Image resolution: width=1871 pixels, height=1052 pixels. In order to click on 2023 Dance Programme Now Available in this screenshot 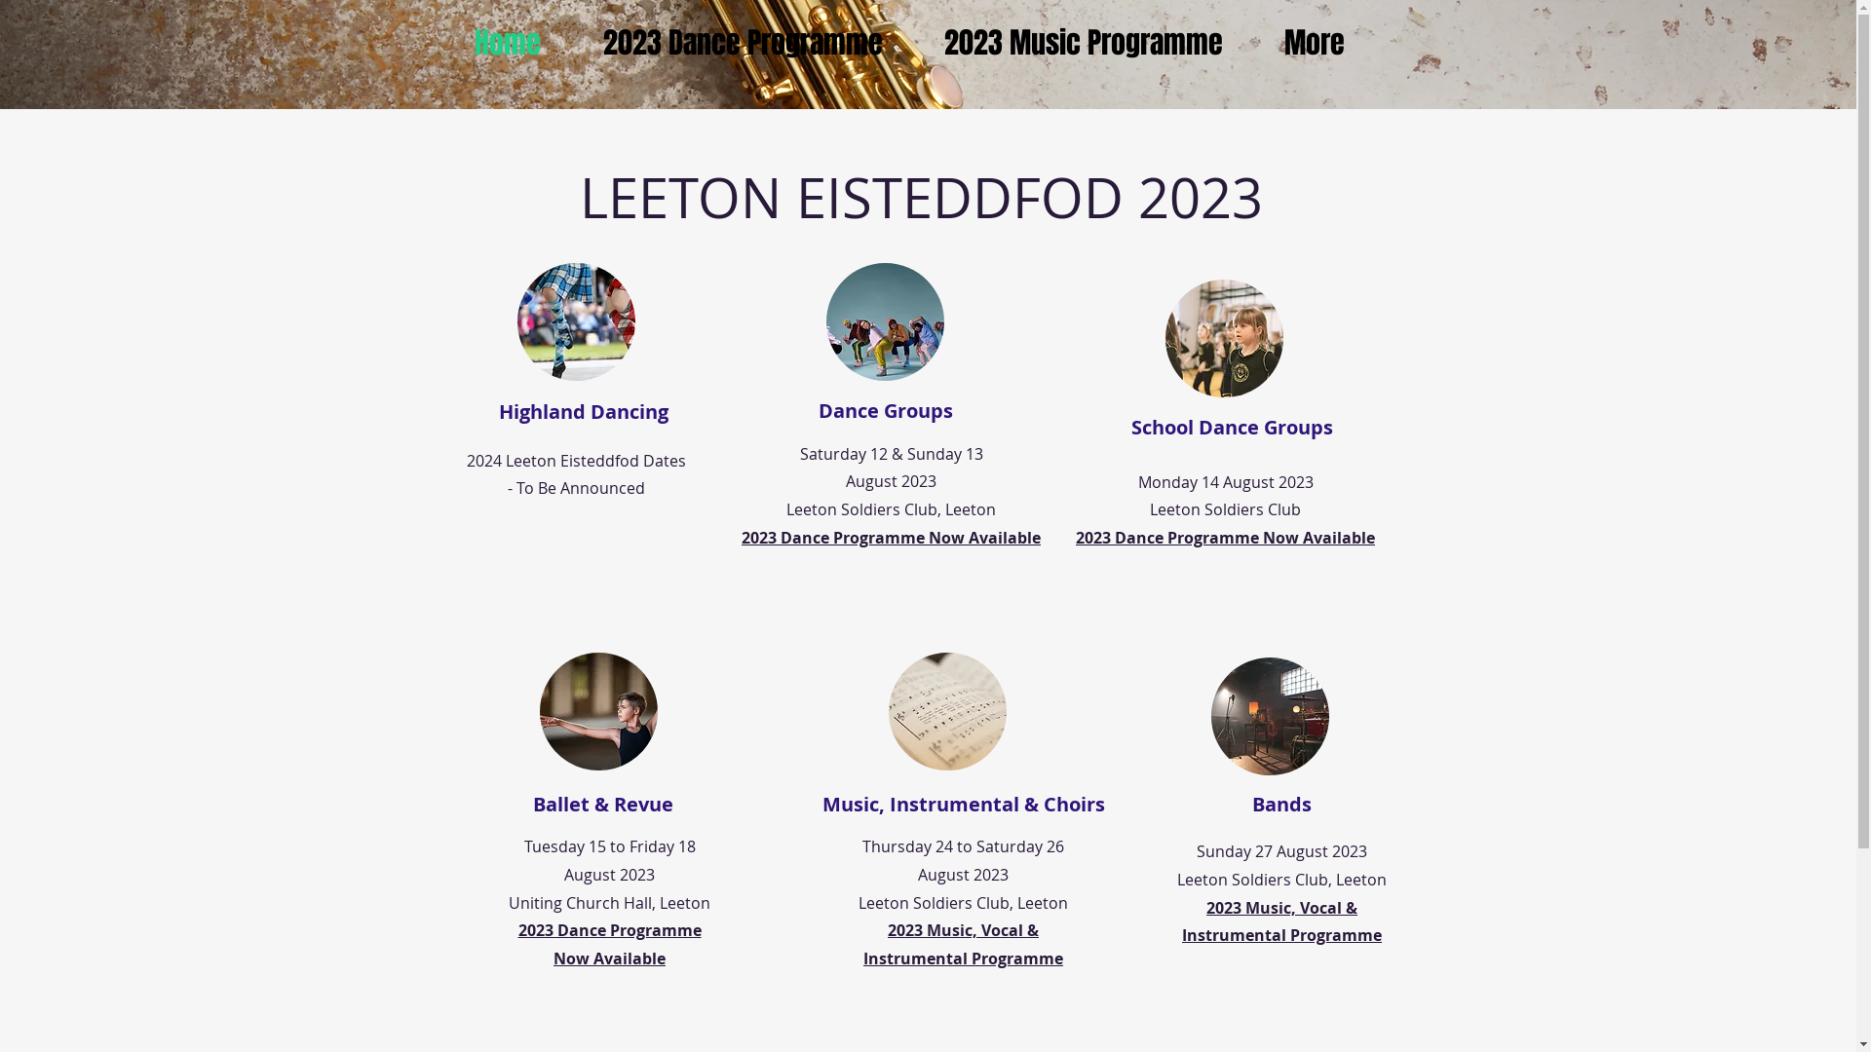, I will do `click(610, 945)`.